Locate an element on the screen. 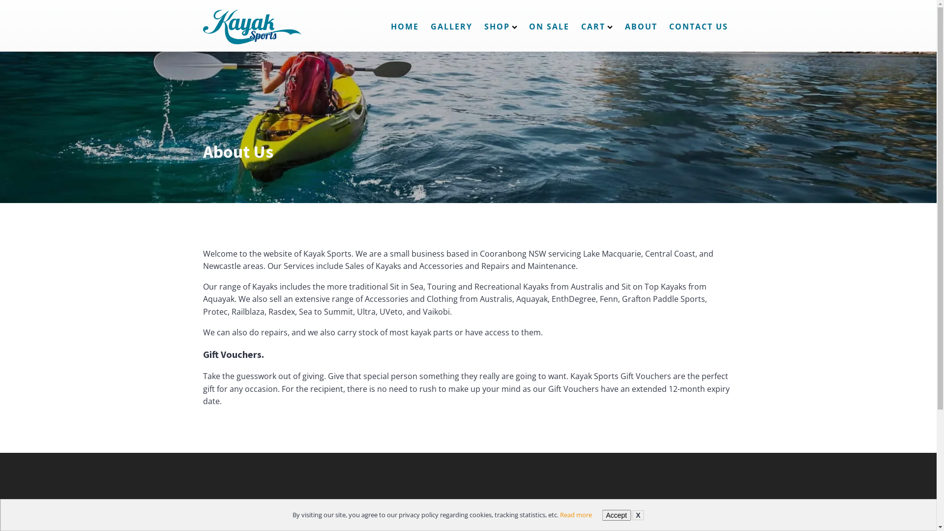 This screenshot has width=944, height=531. CONTACT US is located at coordinates (698, 27).